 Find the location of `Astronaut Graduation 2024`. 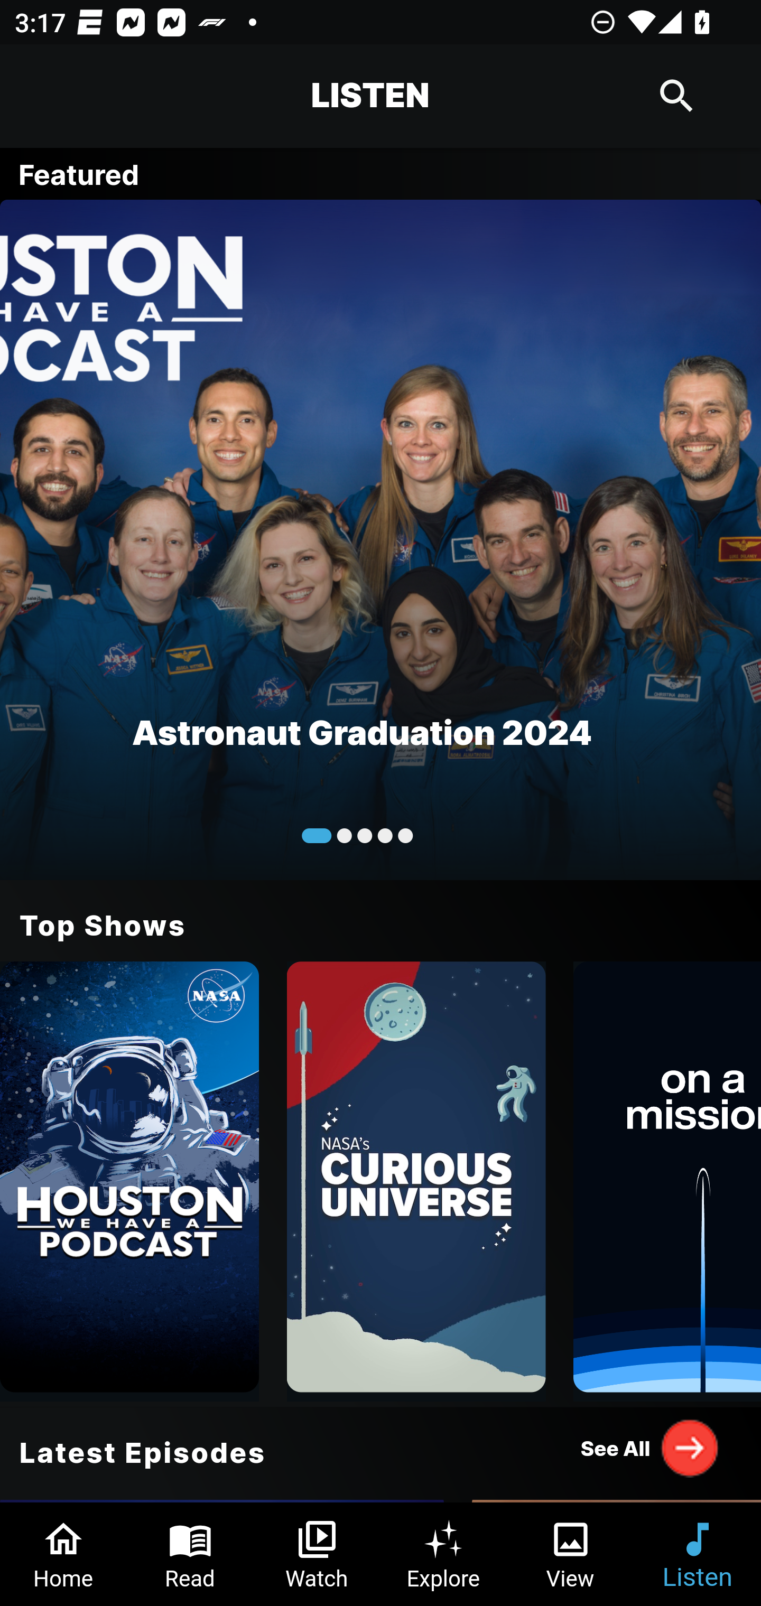

Astronaut Graduation 2024 is located at coordinates (380, 539).